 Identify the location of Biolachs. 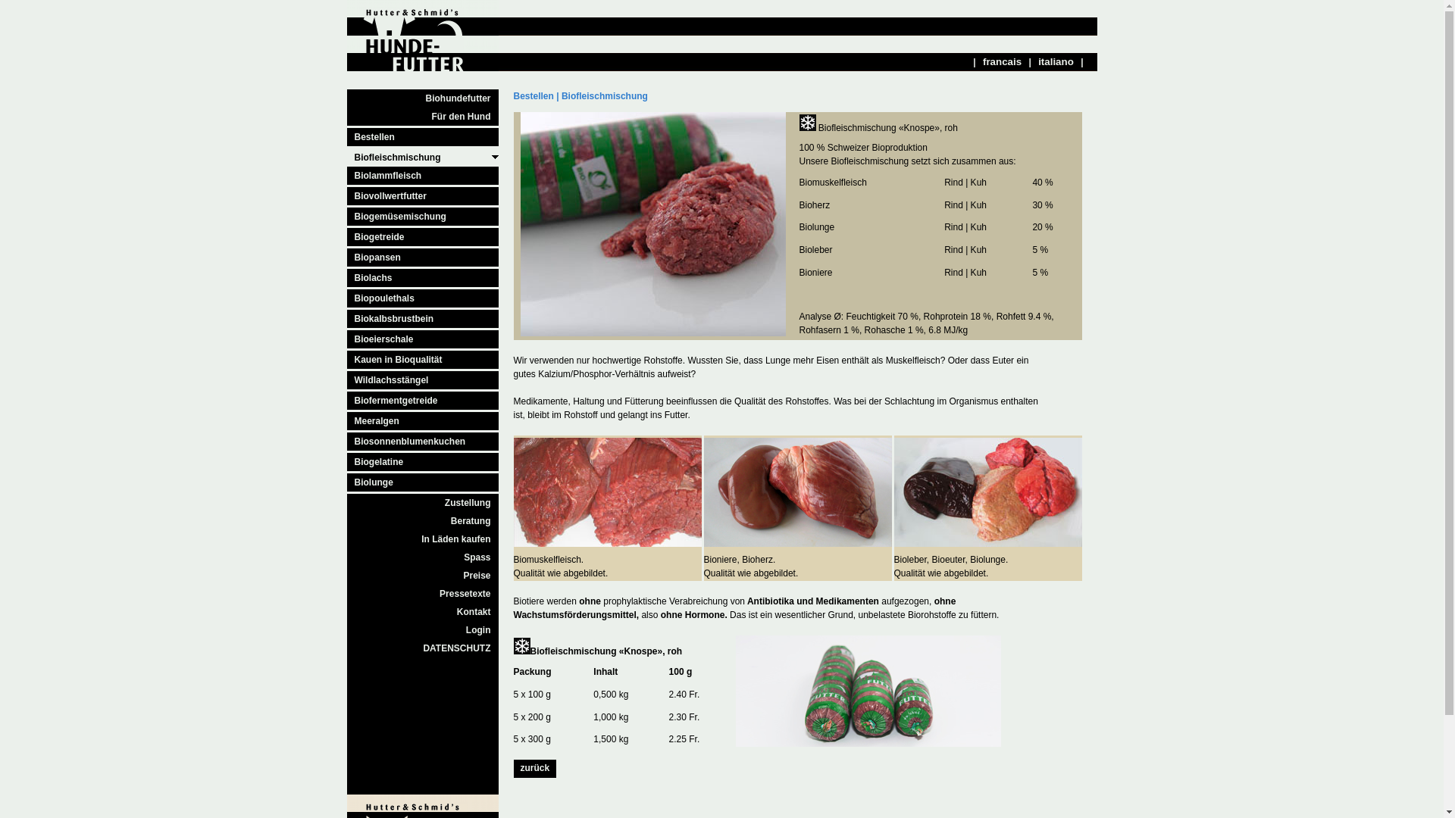
(423, 279).